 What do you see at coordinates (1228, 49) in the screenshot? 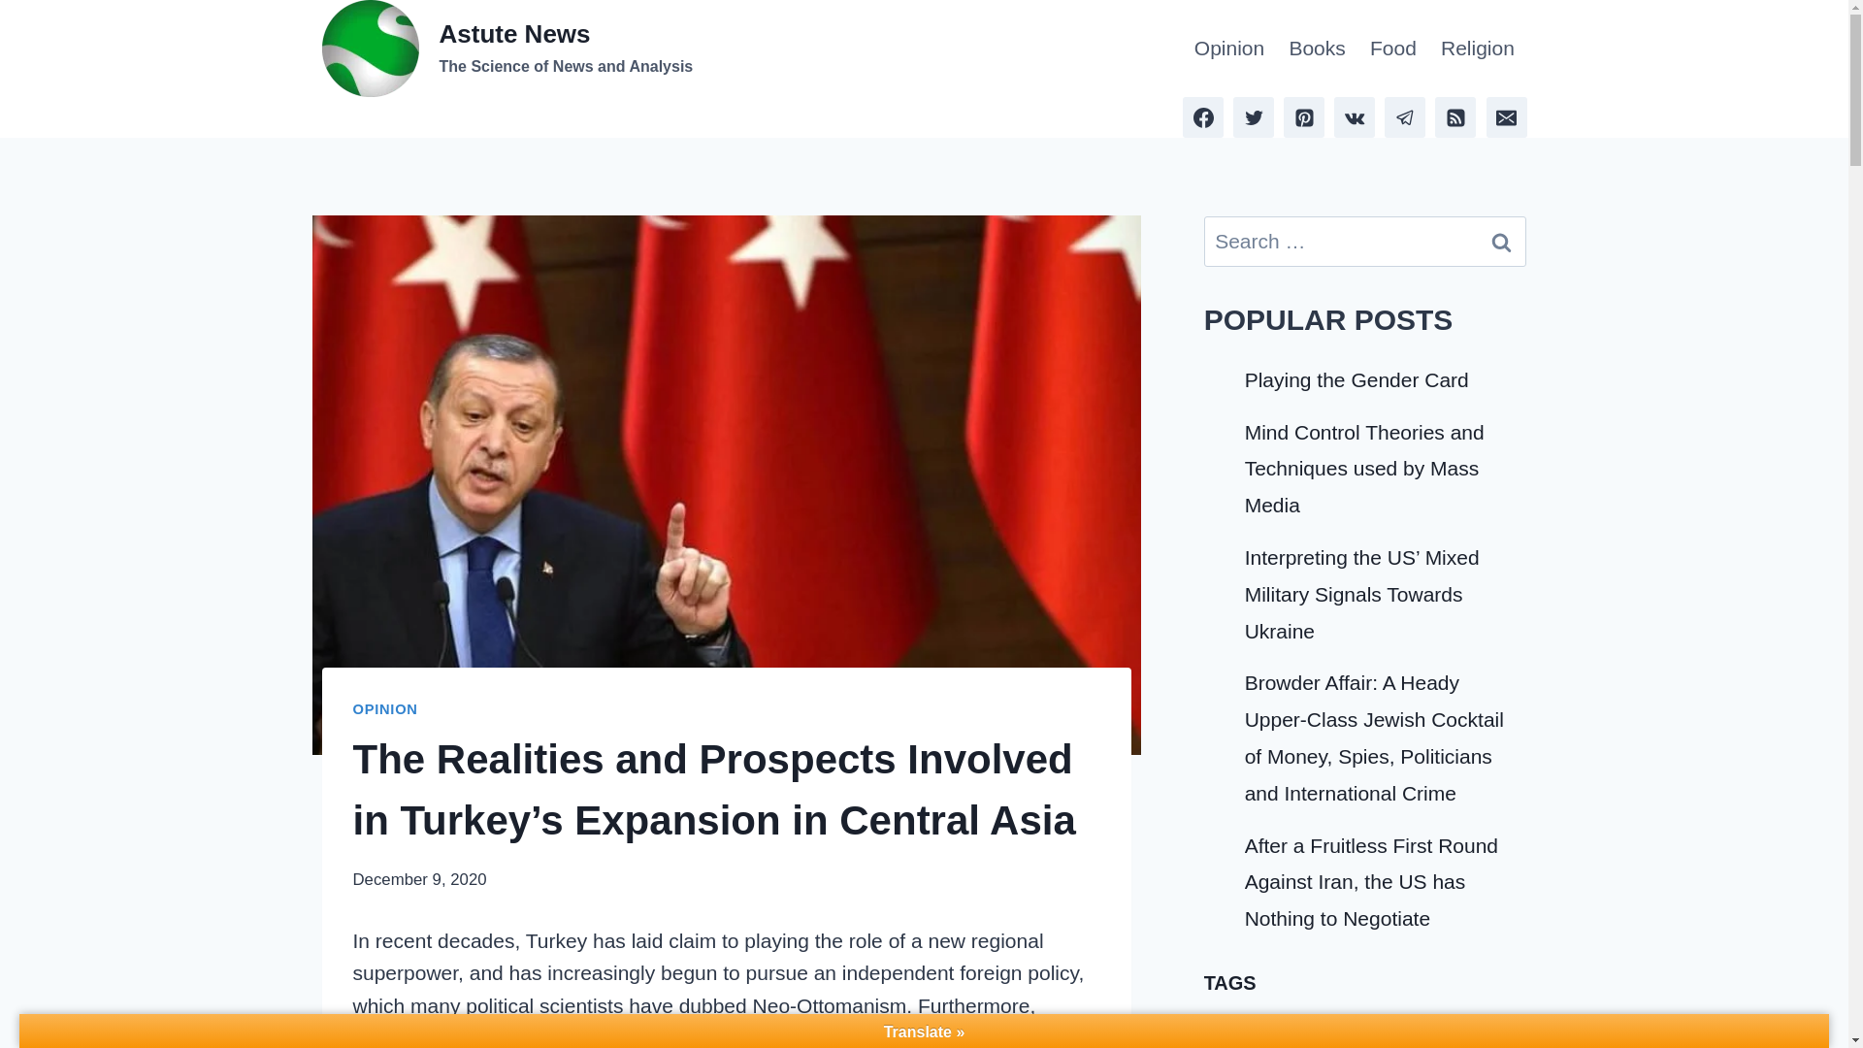
I see `Books` at bounding box center [1228, 49].